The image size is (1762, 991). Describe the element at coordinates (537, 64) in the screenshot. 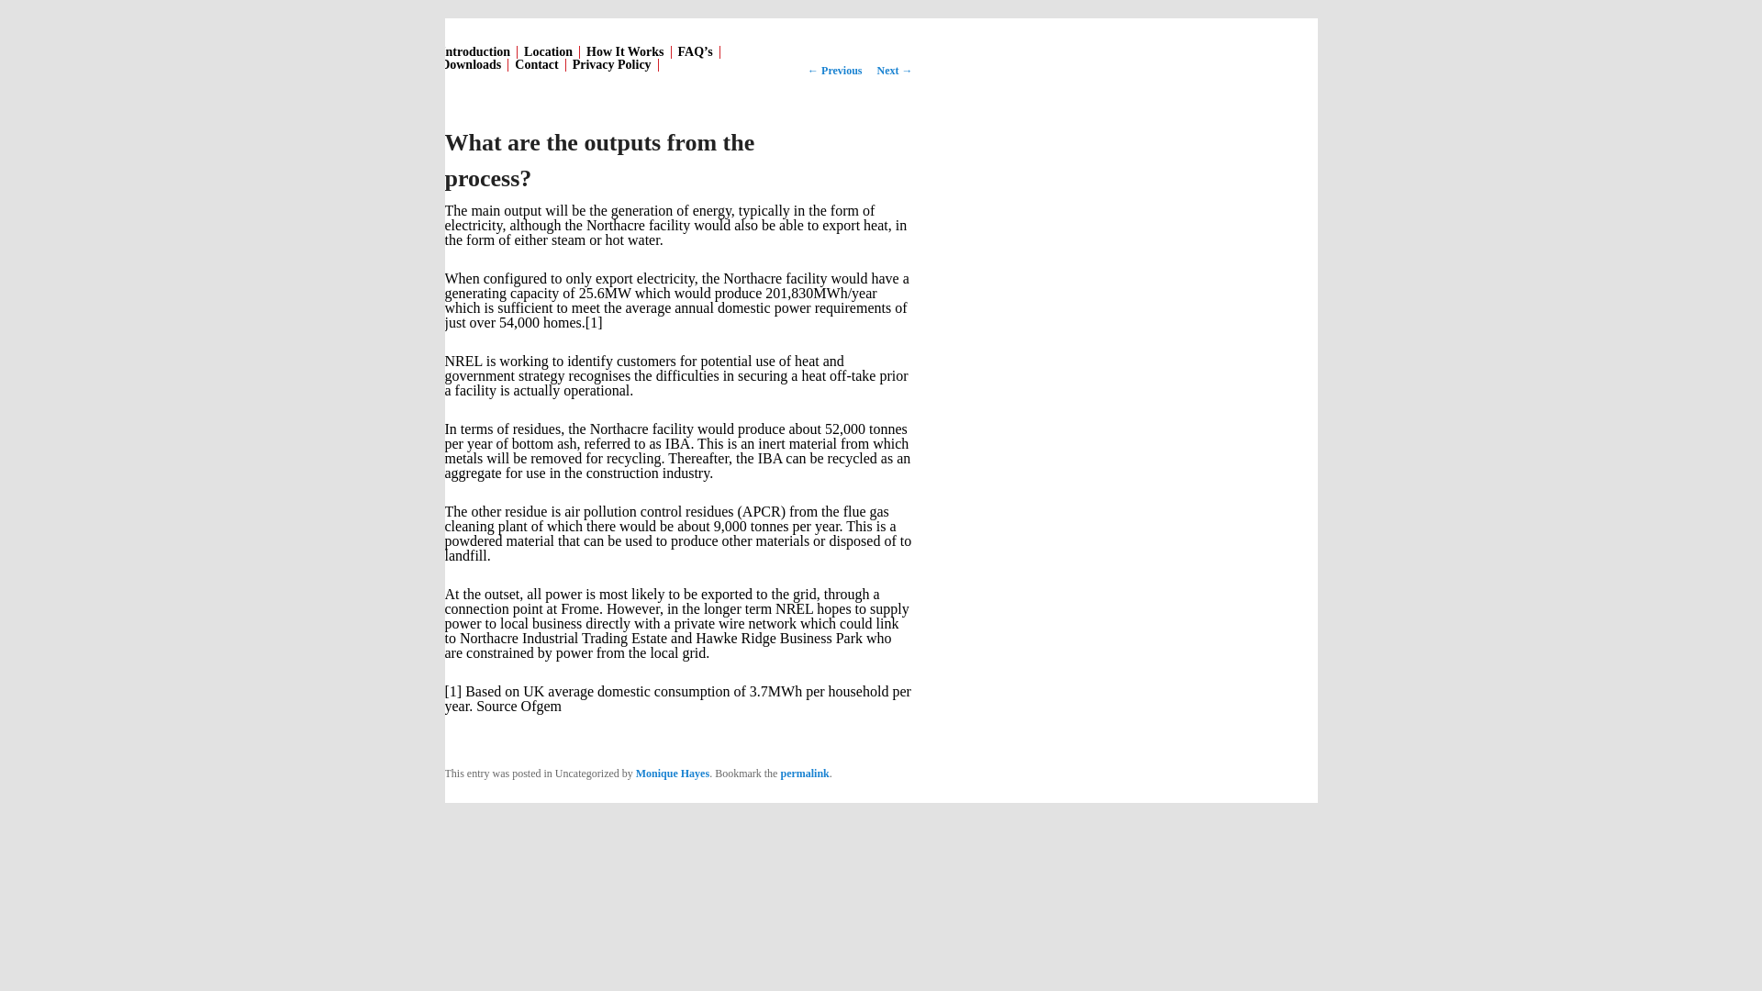

I see `Contact` at that location.